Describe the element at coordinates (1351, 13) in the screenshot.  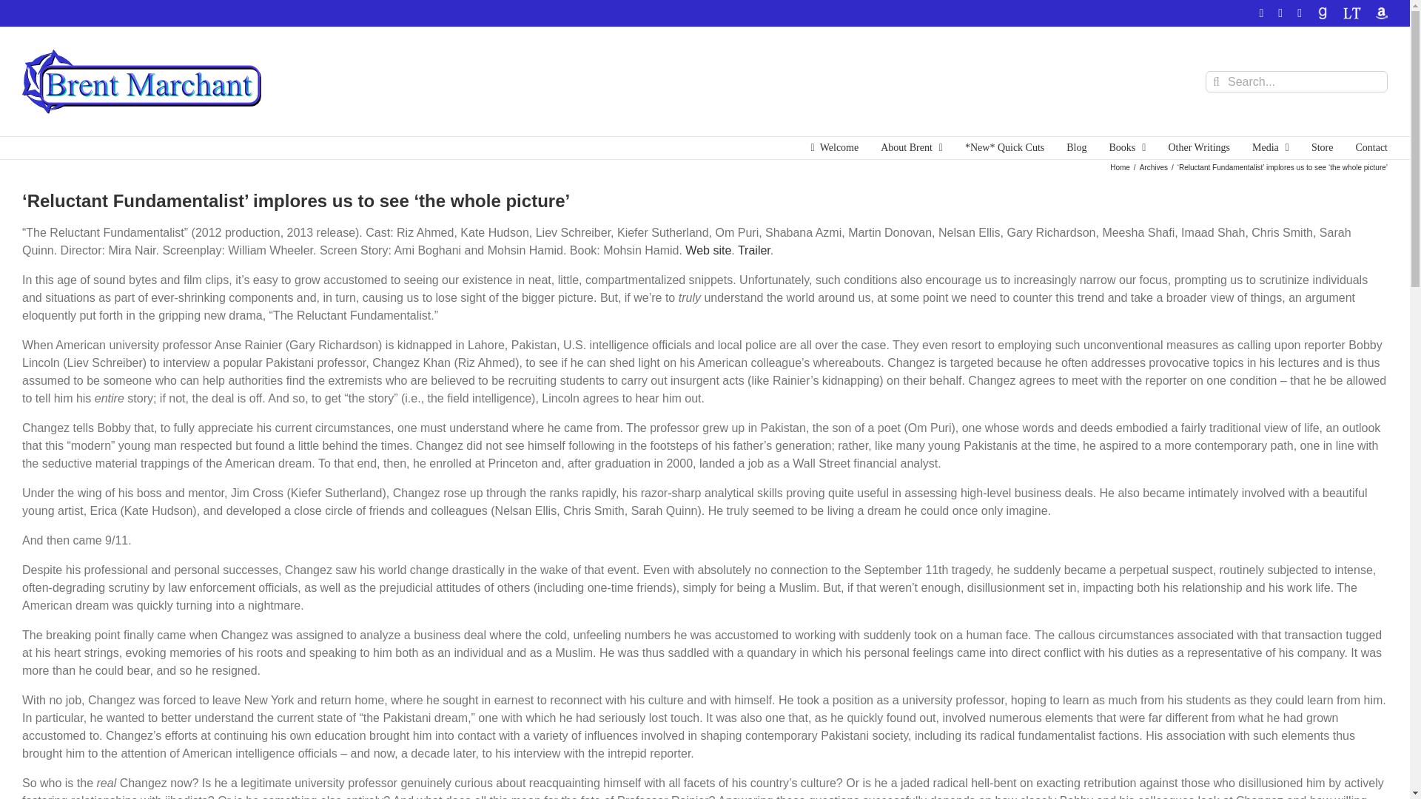
I see `LibraryThing` at that location.